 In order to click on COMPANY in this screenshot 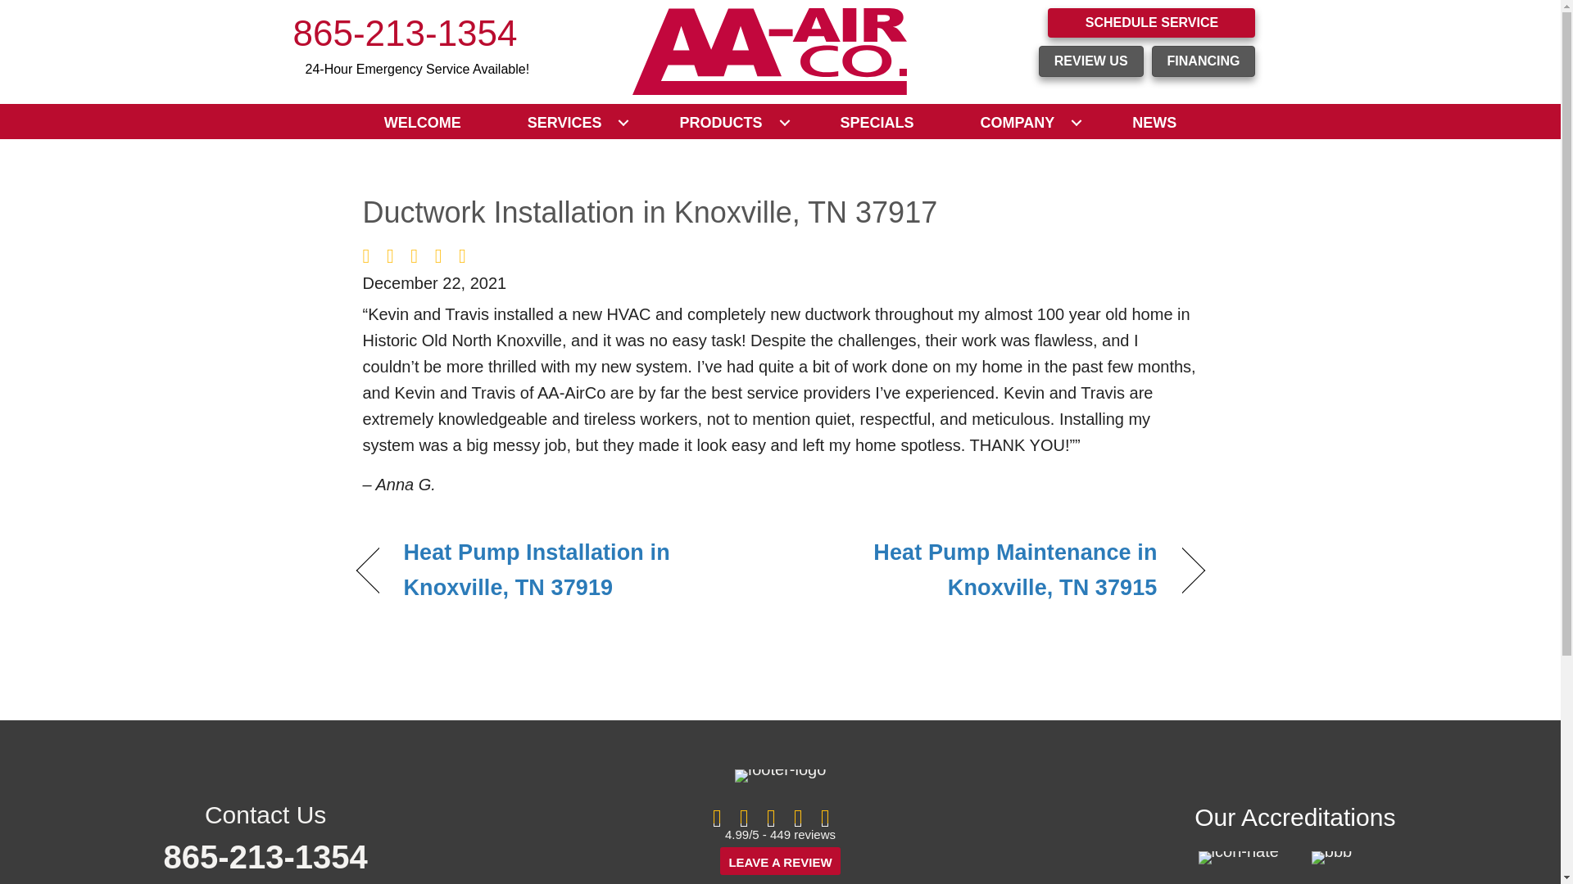, I will do `click(1024, 123)`.